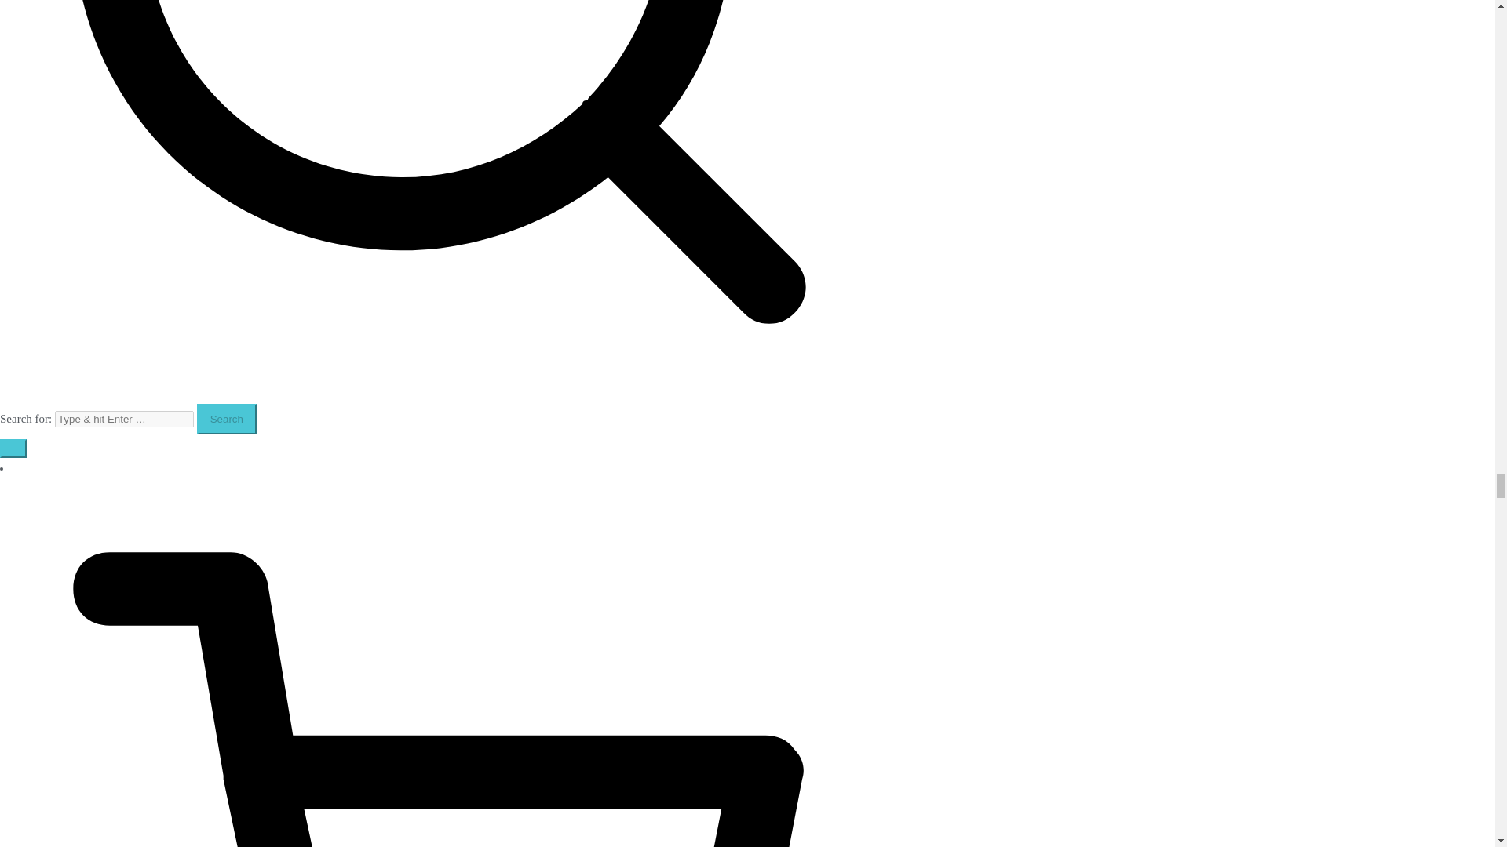  What do you see at coordinates (124, 419) in the screenshot?
I see `Search for:` at bounding box center [124, 419].